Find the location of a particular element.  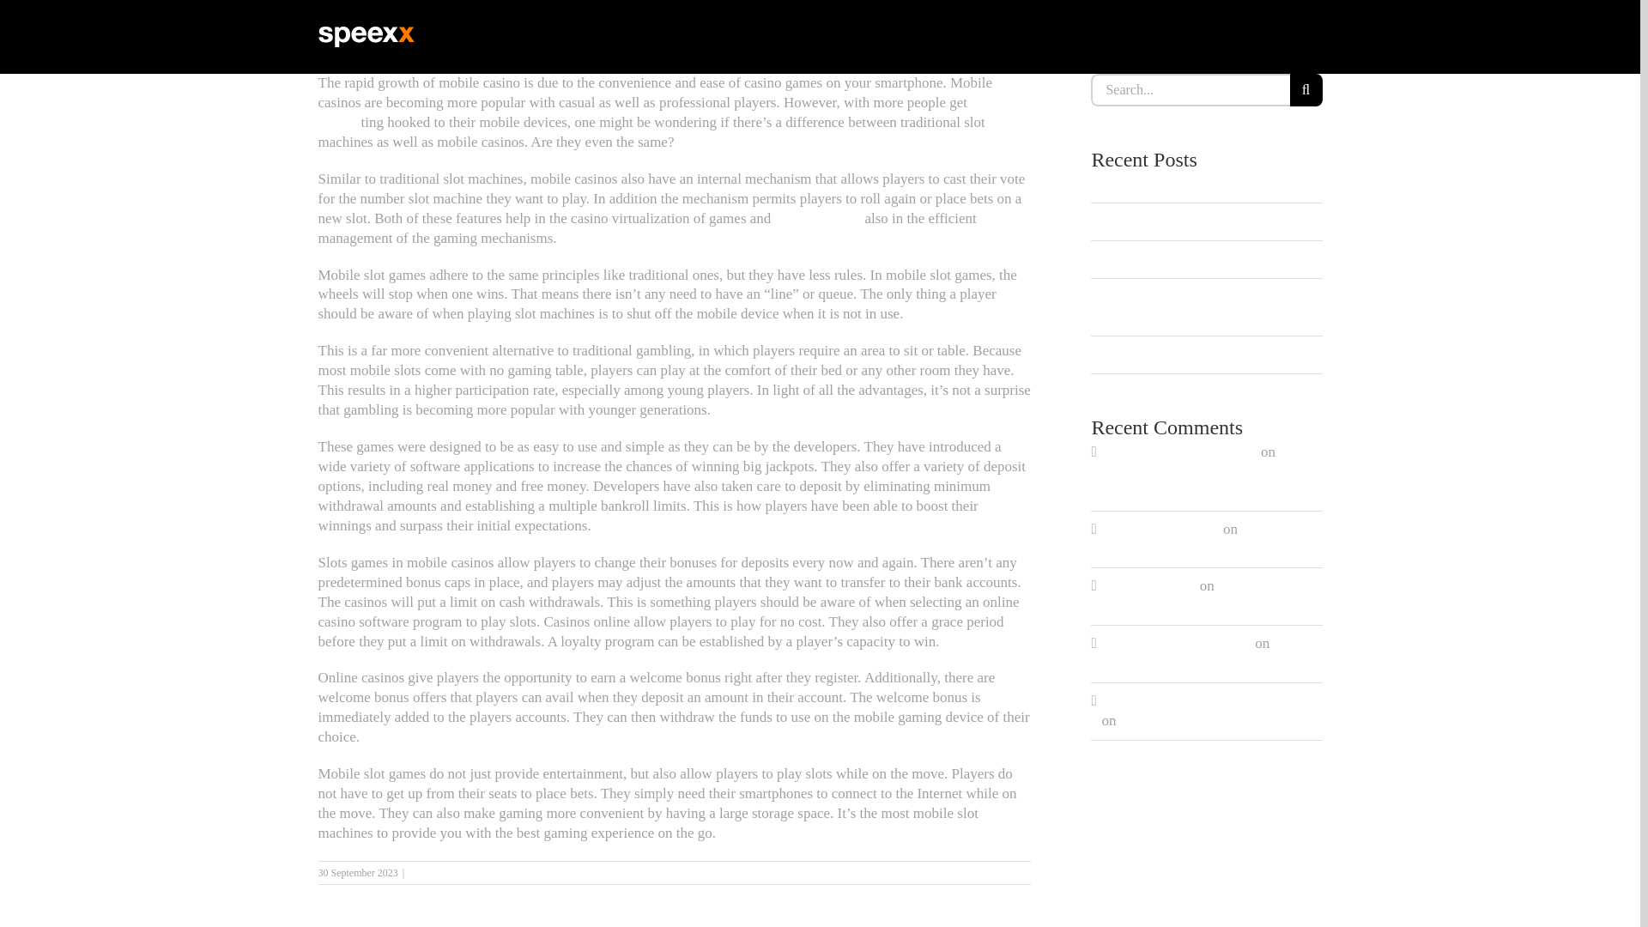

youtube to mp3 free is located at coordinates (1160, 529).